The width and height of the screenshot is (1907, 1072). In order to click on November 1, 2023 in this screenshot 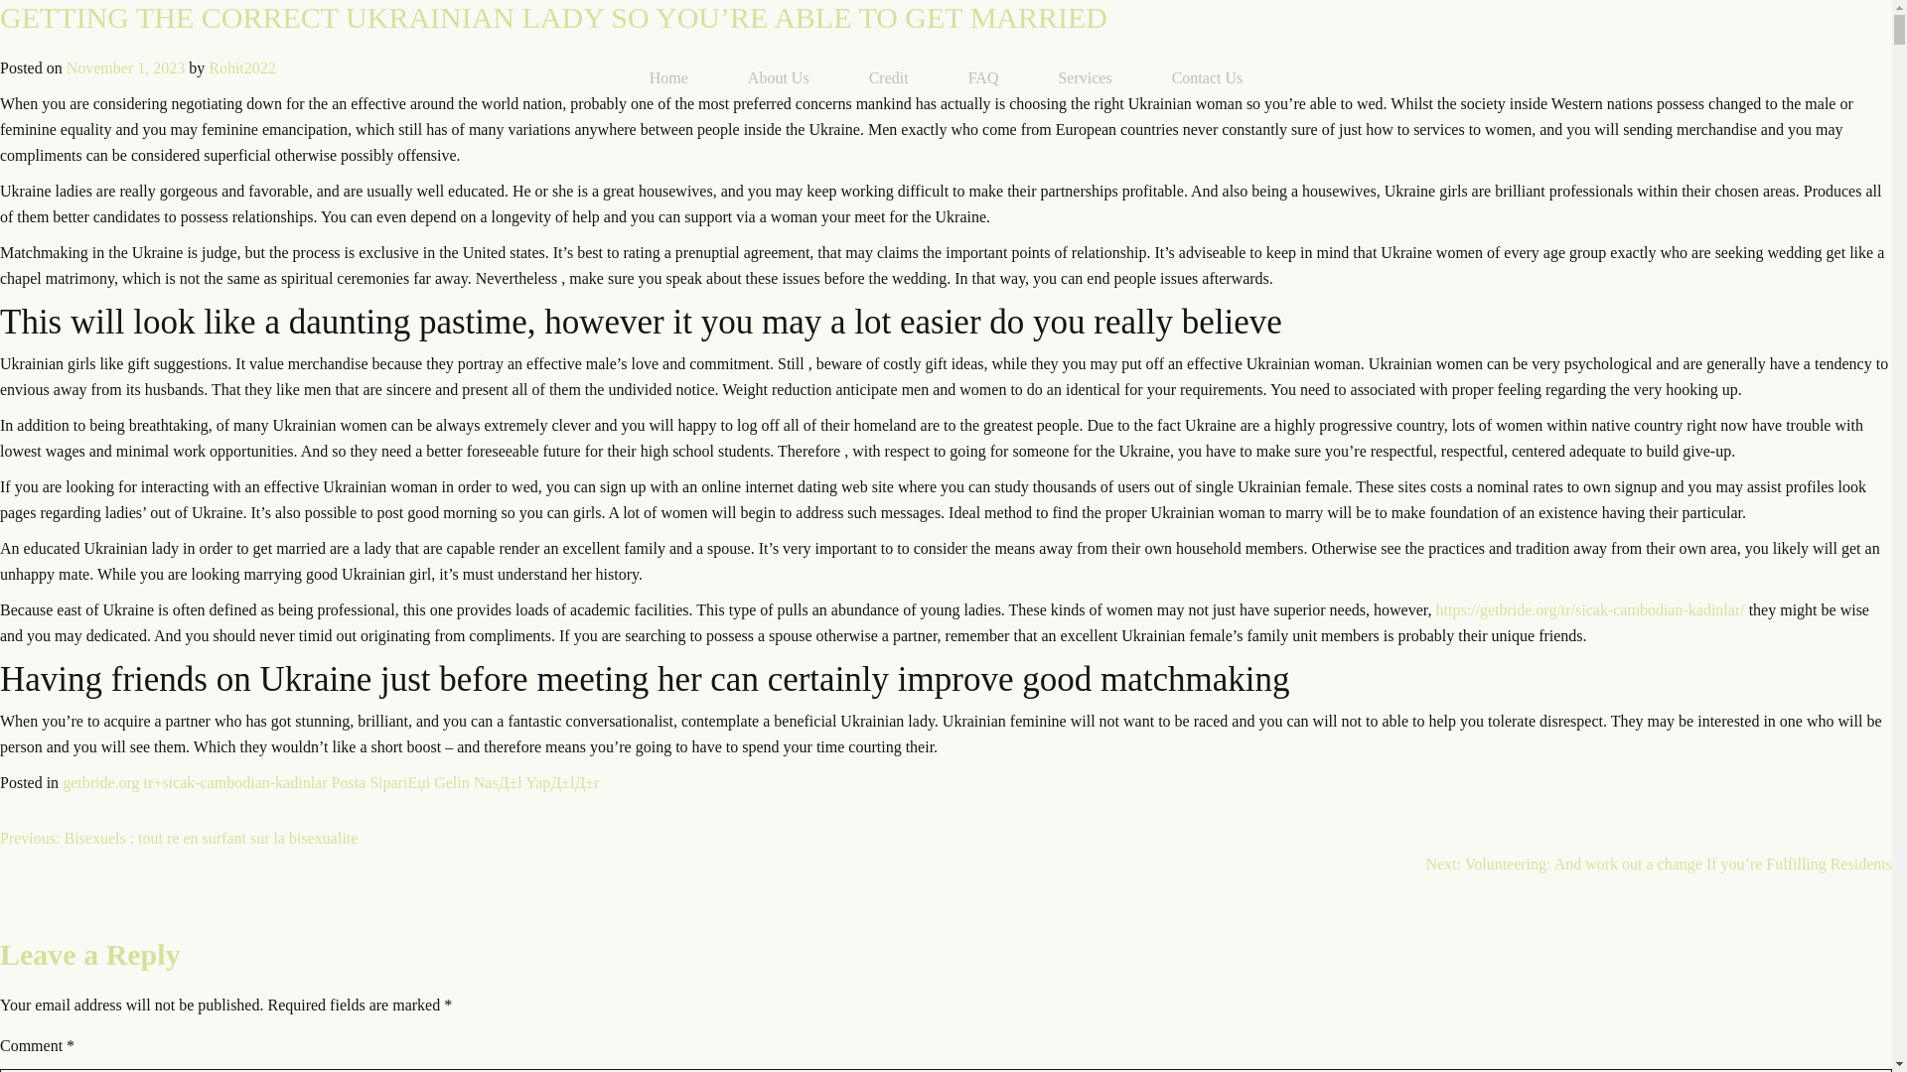, I will do `click(125, 67)`.